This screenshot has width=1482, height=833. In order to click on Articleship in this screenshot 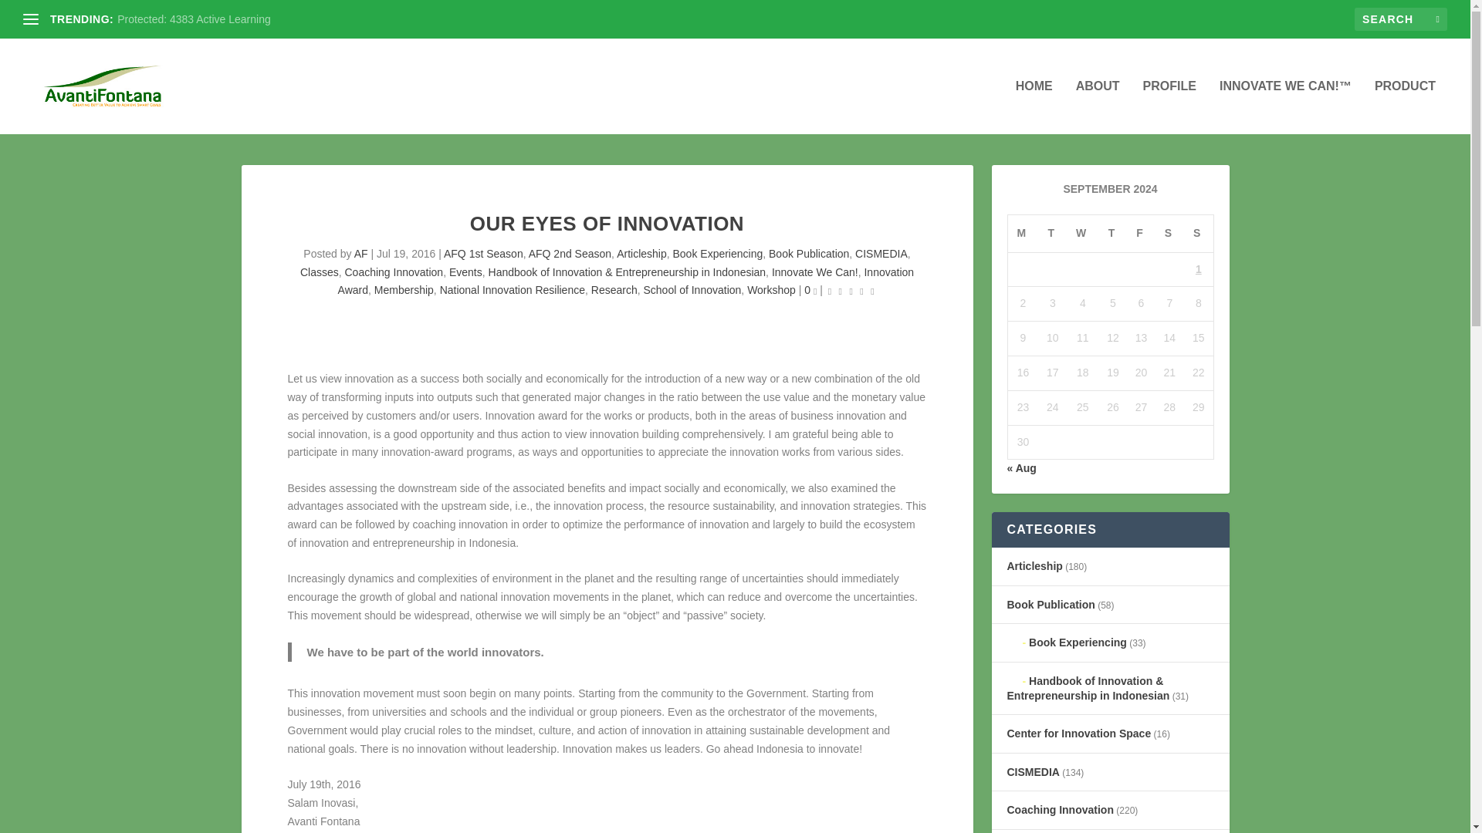, I will do `click(641, 253)`.